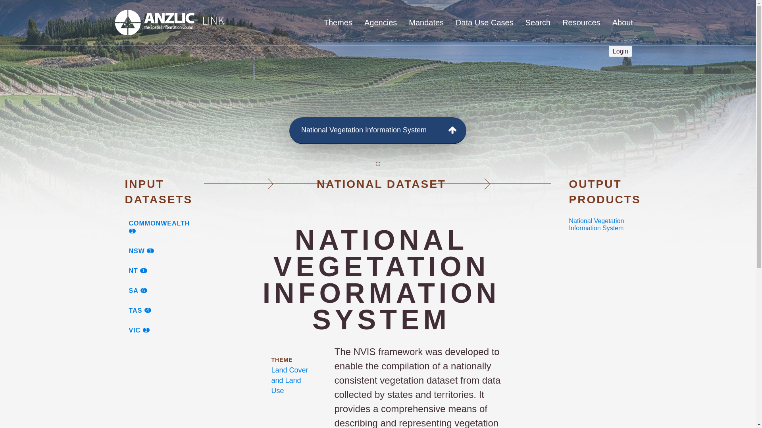 The image size is (762, 428). Describe the element at coordinates (165, 251) in the screenshot. I see `Agencies` at that location.